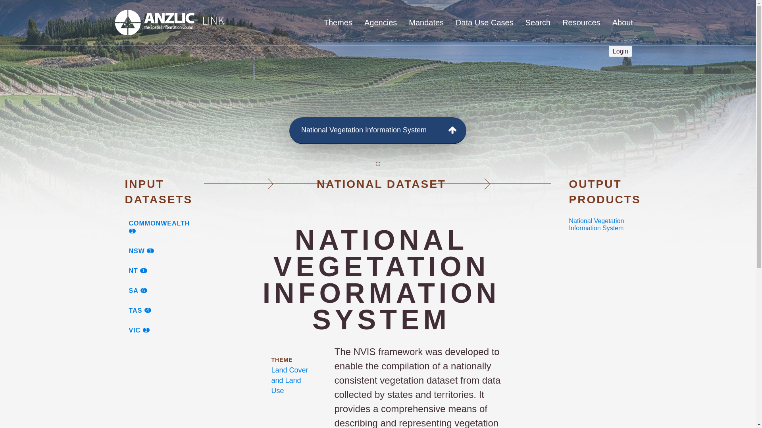 The image size is (762, 428). Describe the element at coordinates (165, 251) in the screenshot. I see `Agencies` at that location.